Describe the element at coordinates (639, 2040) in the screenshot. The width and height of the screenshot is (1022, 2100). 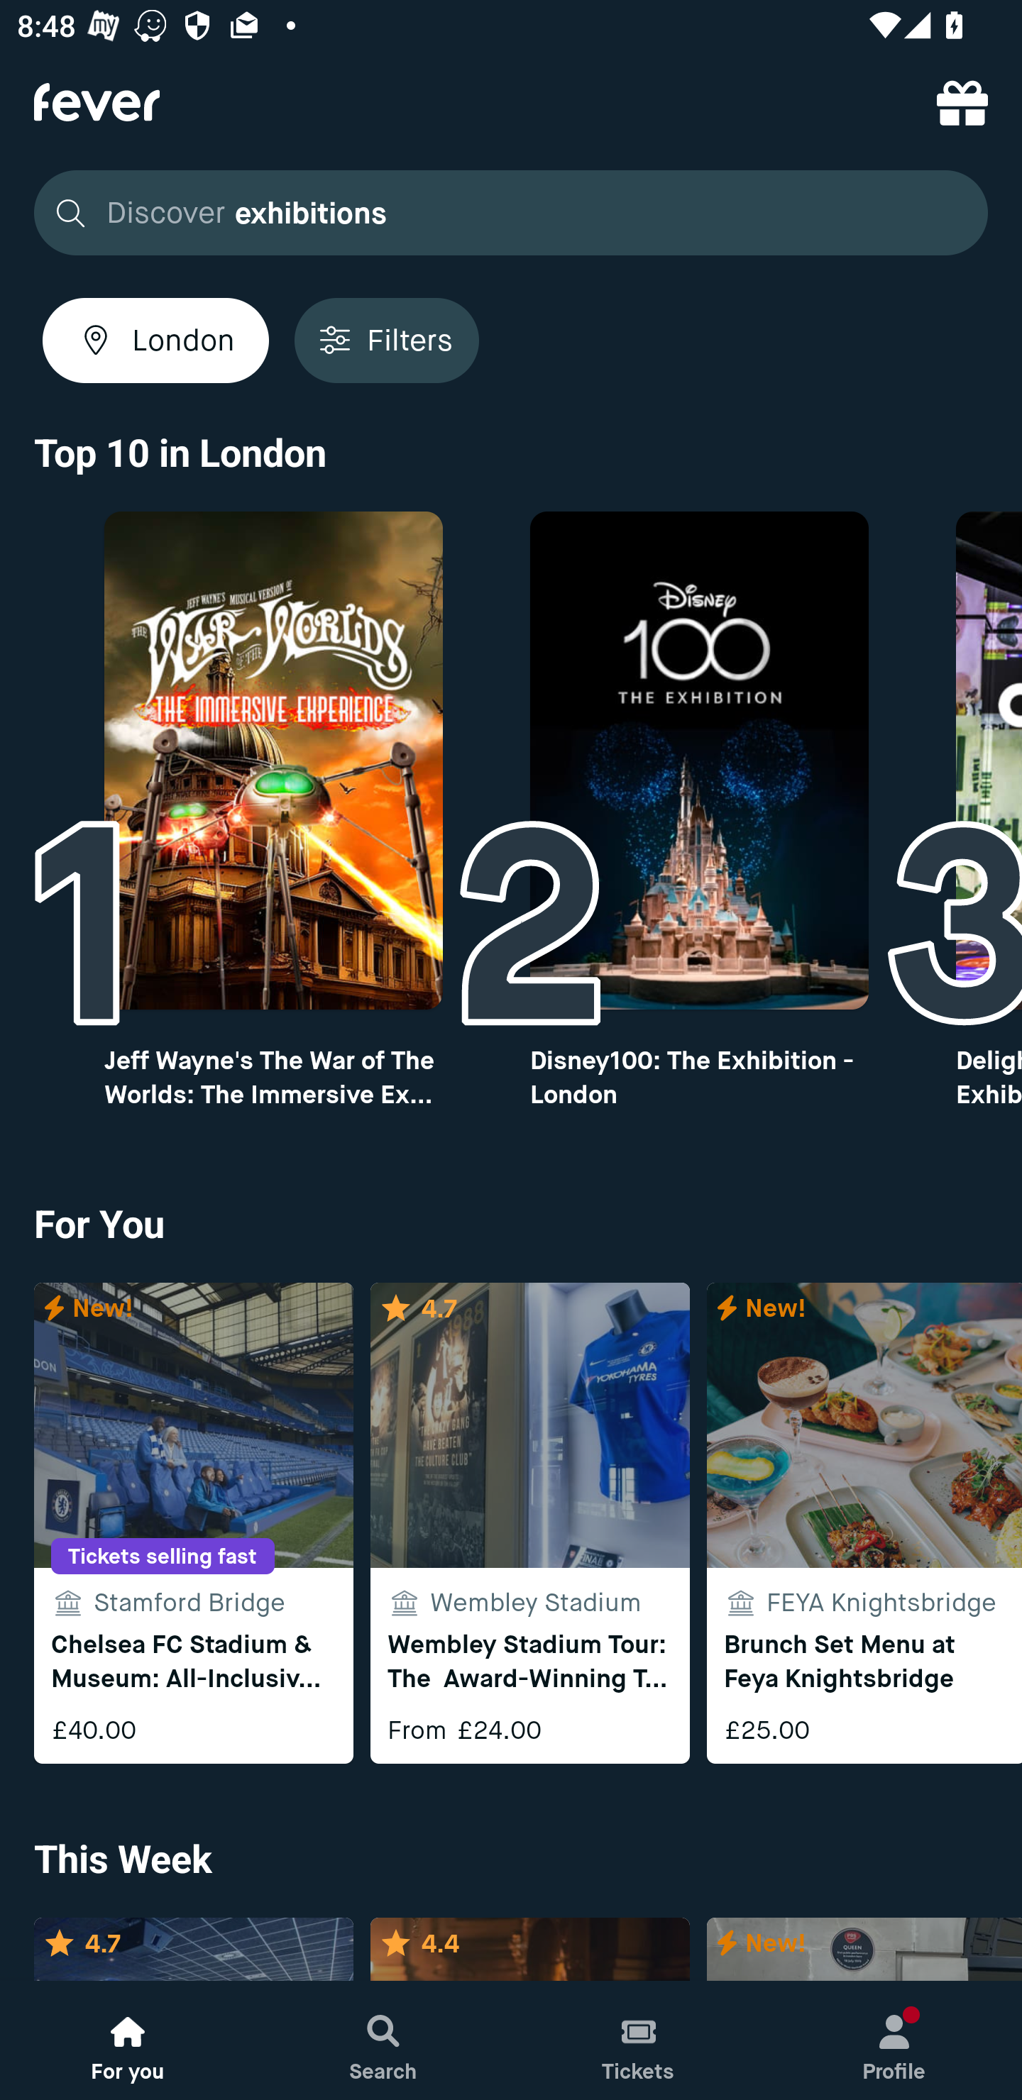
I see `Tickets` at that location.